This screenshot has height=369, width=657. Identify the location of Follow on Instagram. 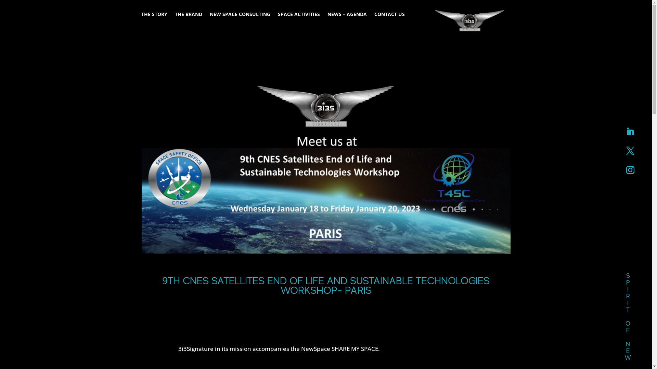
(630, 170).